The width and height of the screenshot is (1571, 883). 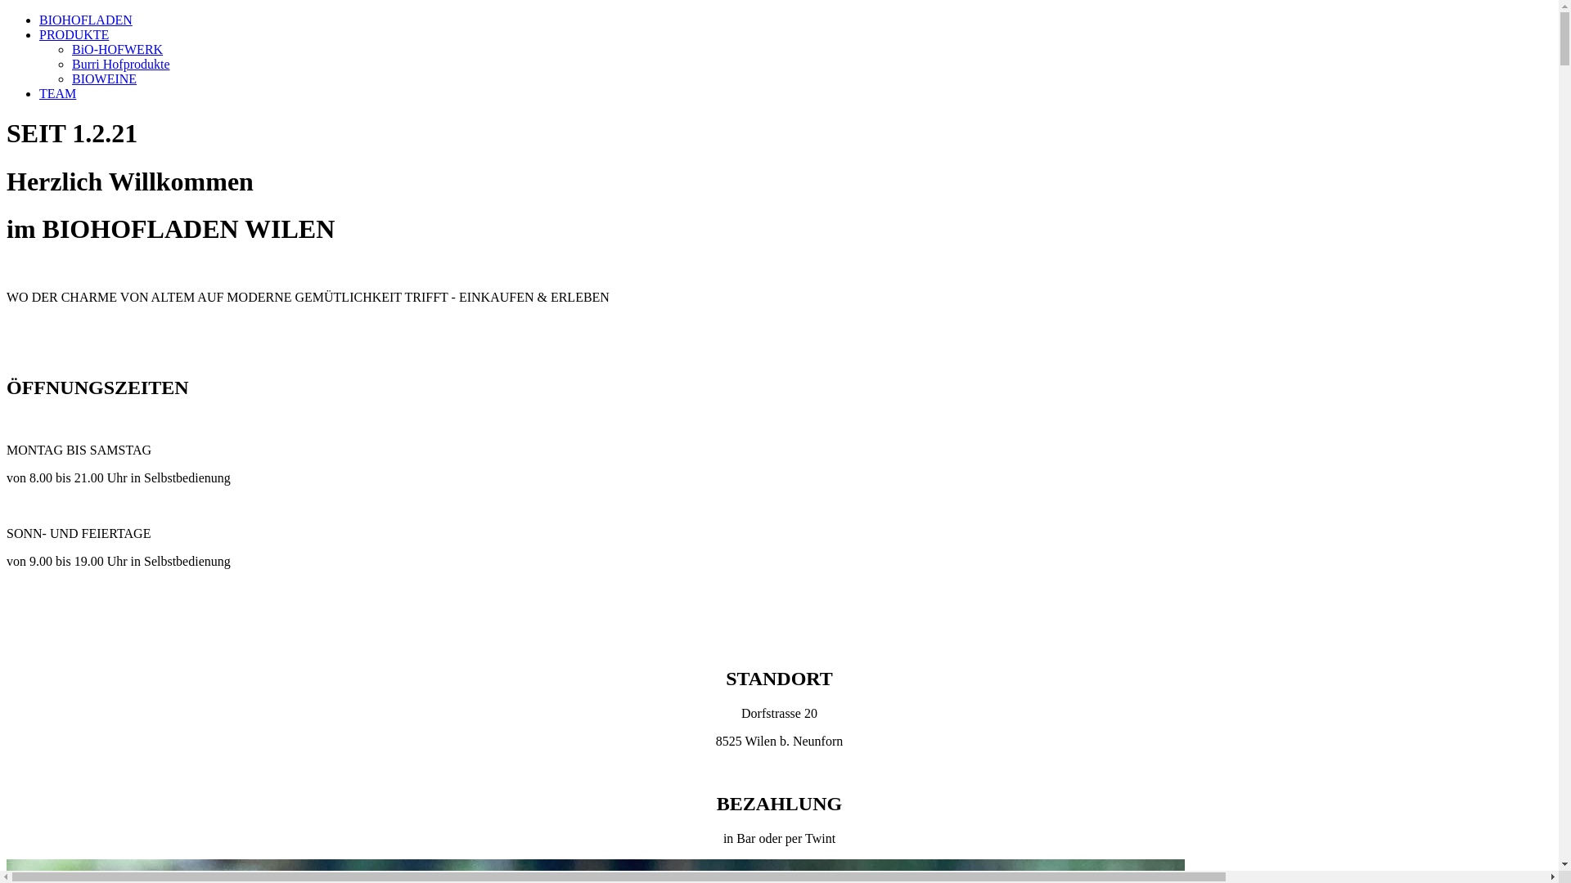 What do you see at coordinates (86, 20) in the screenshot?
I see `BIOHOFLADEN` at bounding box center [86, 20].